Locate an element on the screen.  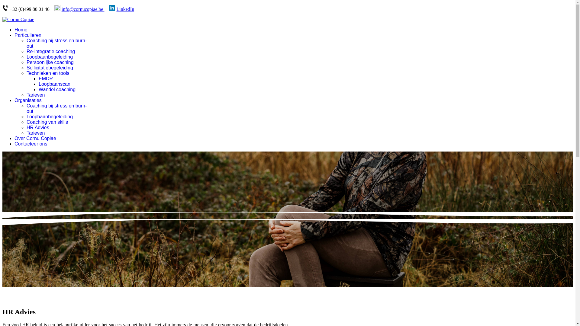
Contacteer ons is located at coordinates (31, 144).